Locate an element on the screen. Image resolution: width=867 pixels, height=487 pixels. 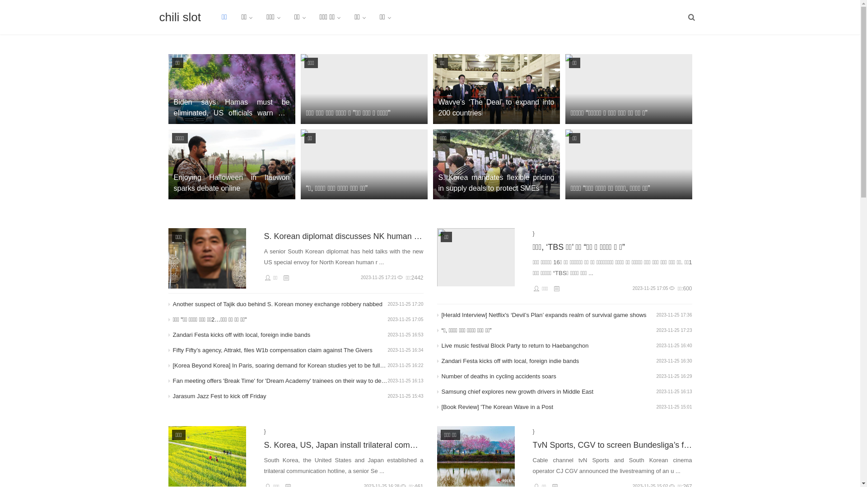
chili slot is located at coordinates (180, 17).